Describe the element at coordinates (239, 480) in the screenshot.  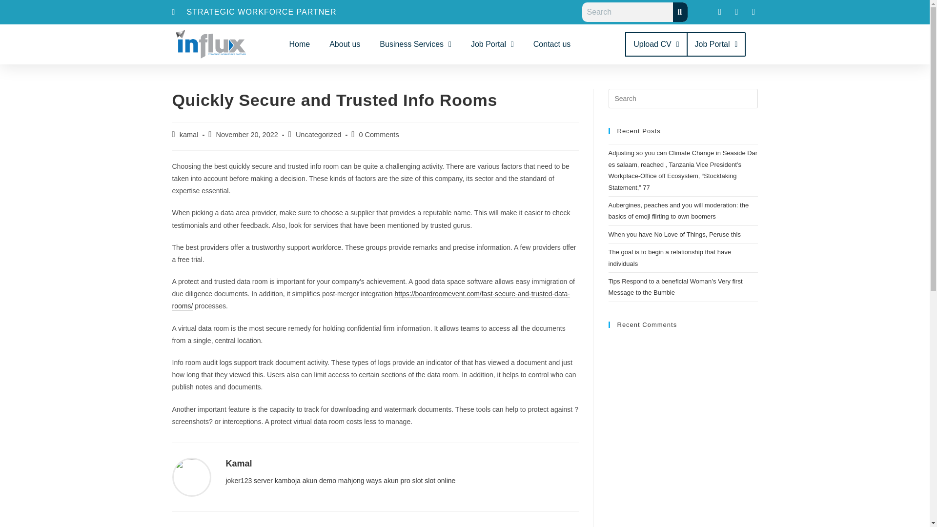
I see `joker123` at that location.